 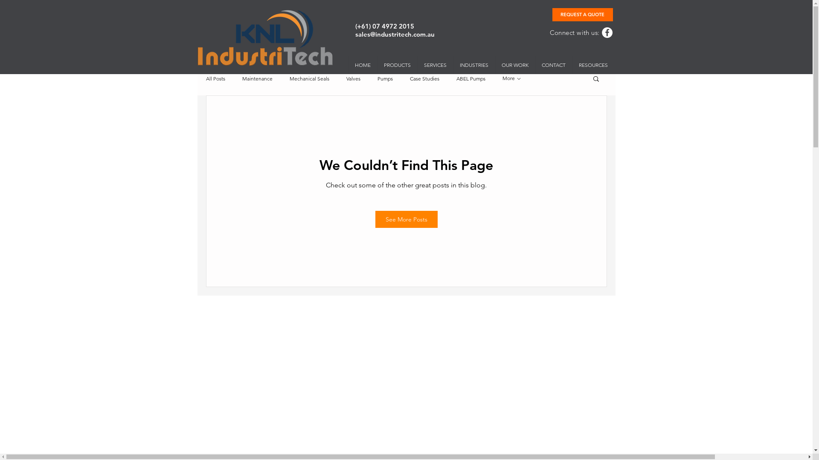 What do you see at coordinates (593, 65) in the screenshot?
I see `RESOURCES` at bounding box center [593, 65].